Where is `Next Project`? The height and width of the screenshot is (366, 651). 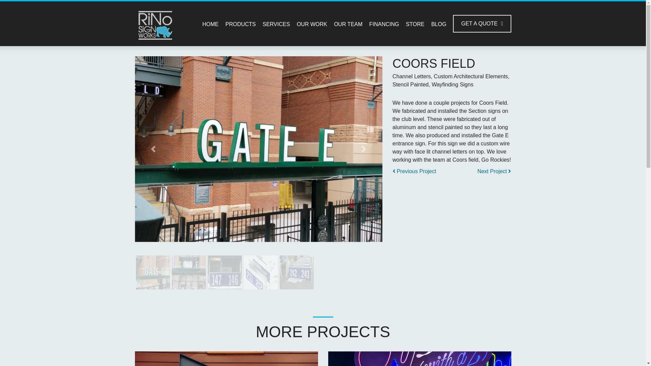 Next Project is located at coordinates (494, 171).